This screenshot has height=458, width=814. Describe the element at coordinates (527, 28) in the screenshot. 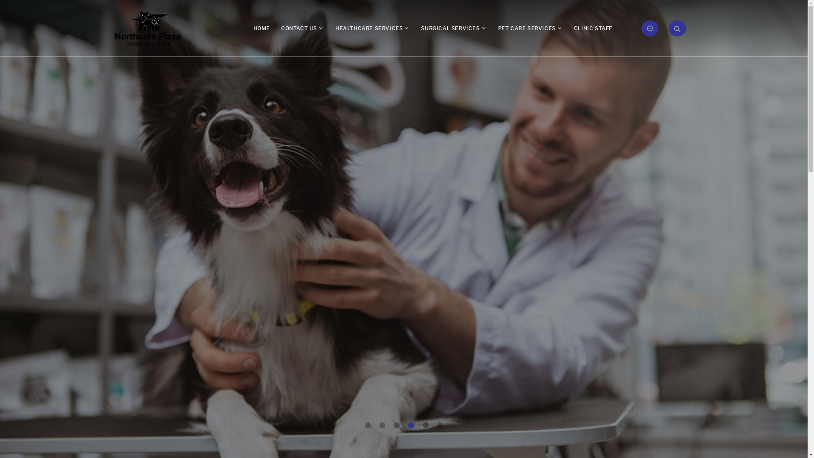

I see `PET CARE SERVICES` at that location.